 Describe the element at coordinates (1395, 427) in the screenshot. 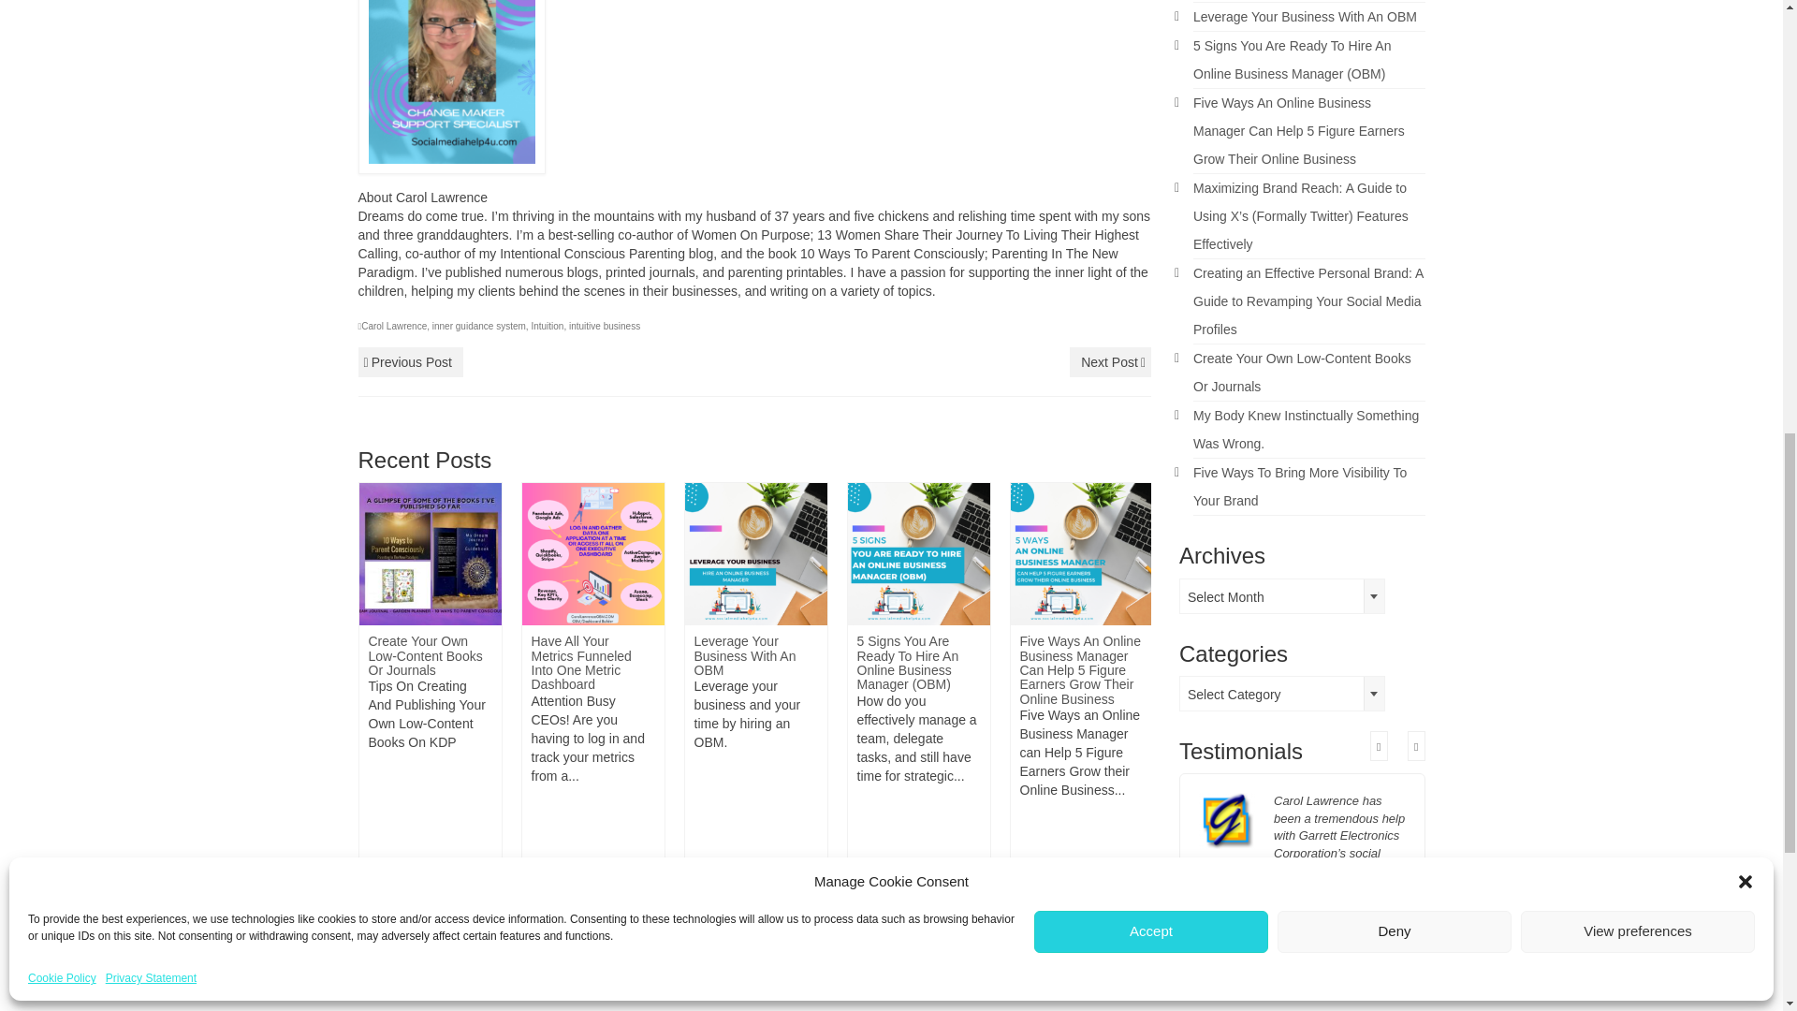

I see `Deny` at that location.